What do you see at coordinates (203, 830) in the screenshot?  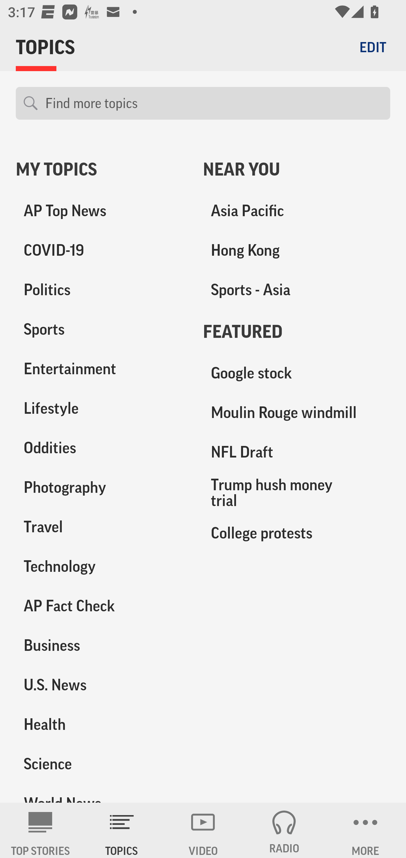 I see `VIDEO` at bounding box center [203, 830].